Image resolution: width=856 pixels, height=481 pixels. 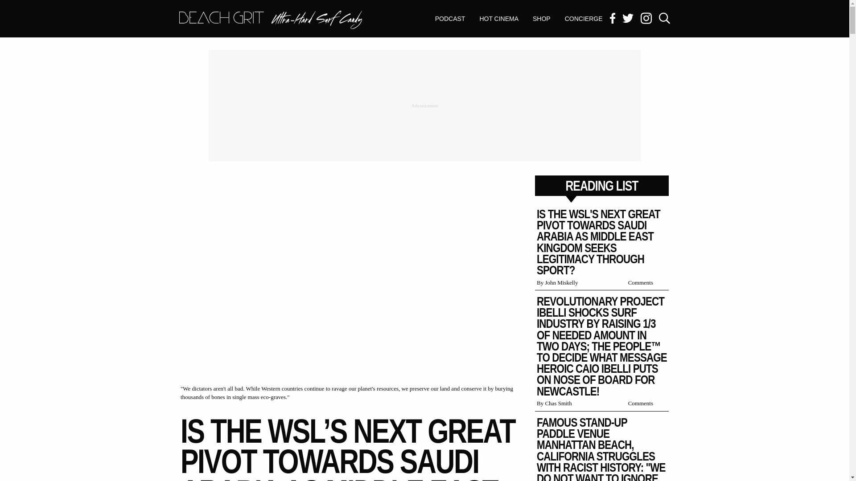 I want to click on SHOP, so click(x=541, y=19).